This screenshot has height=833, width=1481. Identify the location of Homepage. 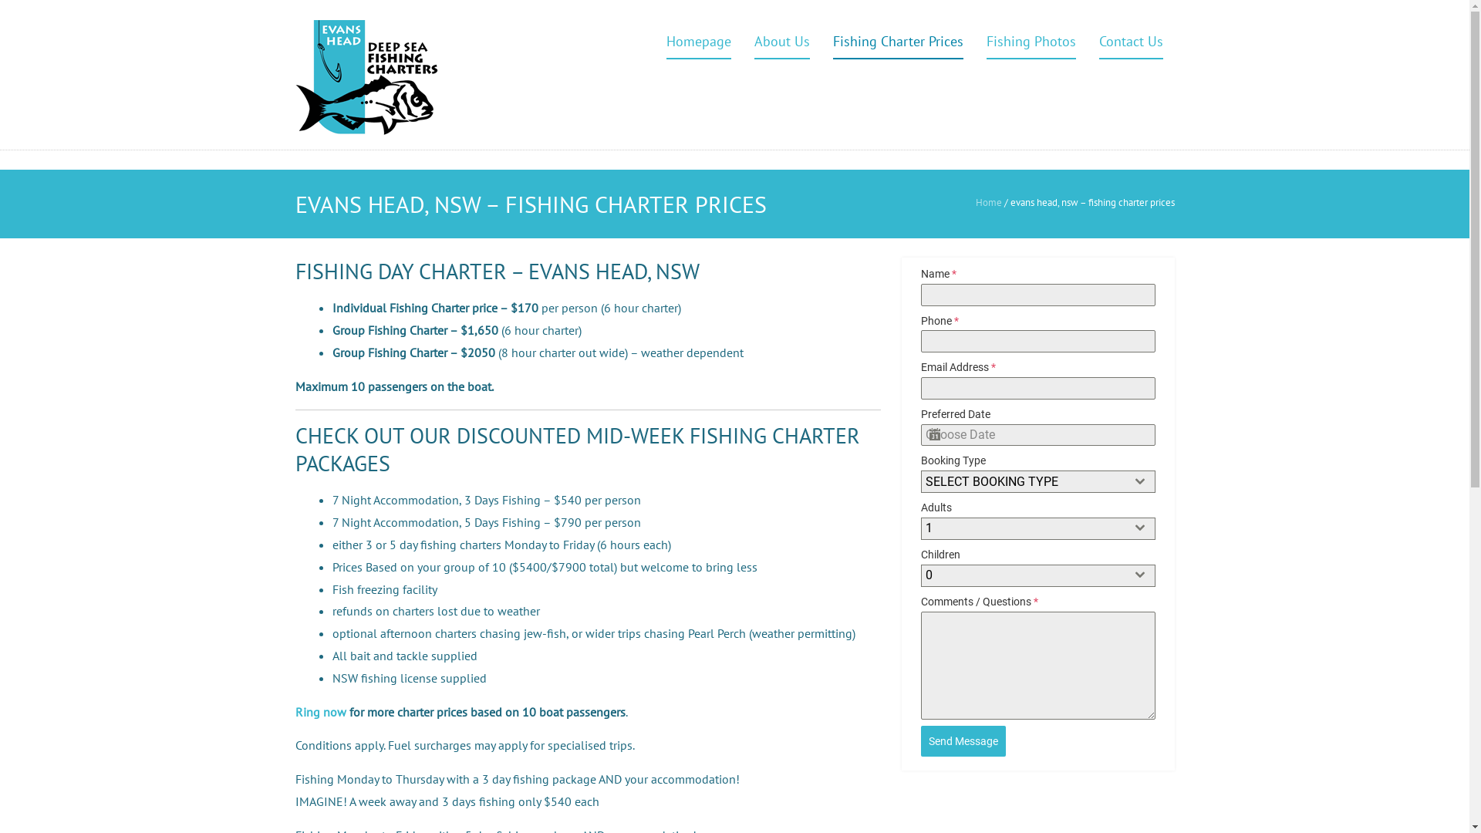
(699, 42).